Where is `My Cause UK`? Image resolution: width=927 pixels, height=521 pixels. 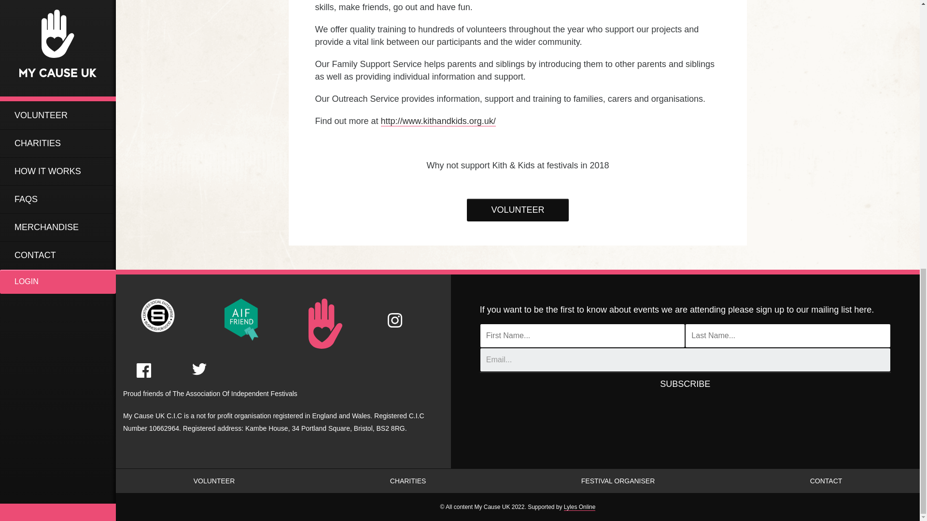 My Cause UK is located at coordinates (395, 313).